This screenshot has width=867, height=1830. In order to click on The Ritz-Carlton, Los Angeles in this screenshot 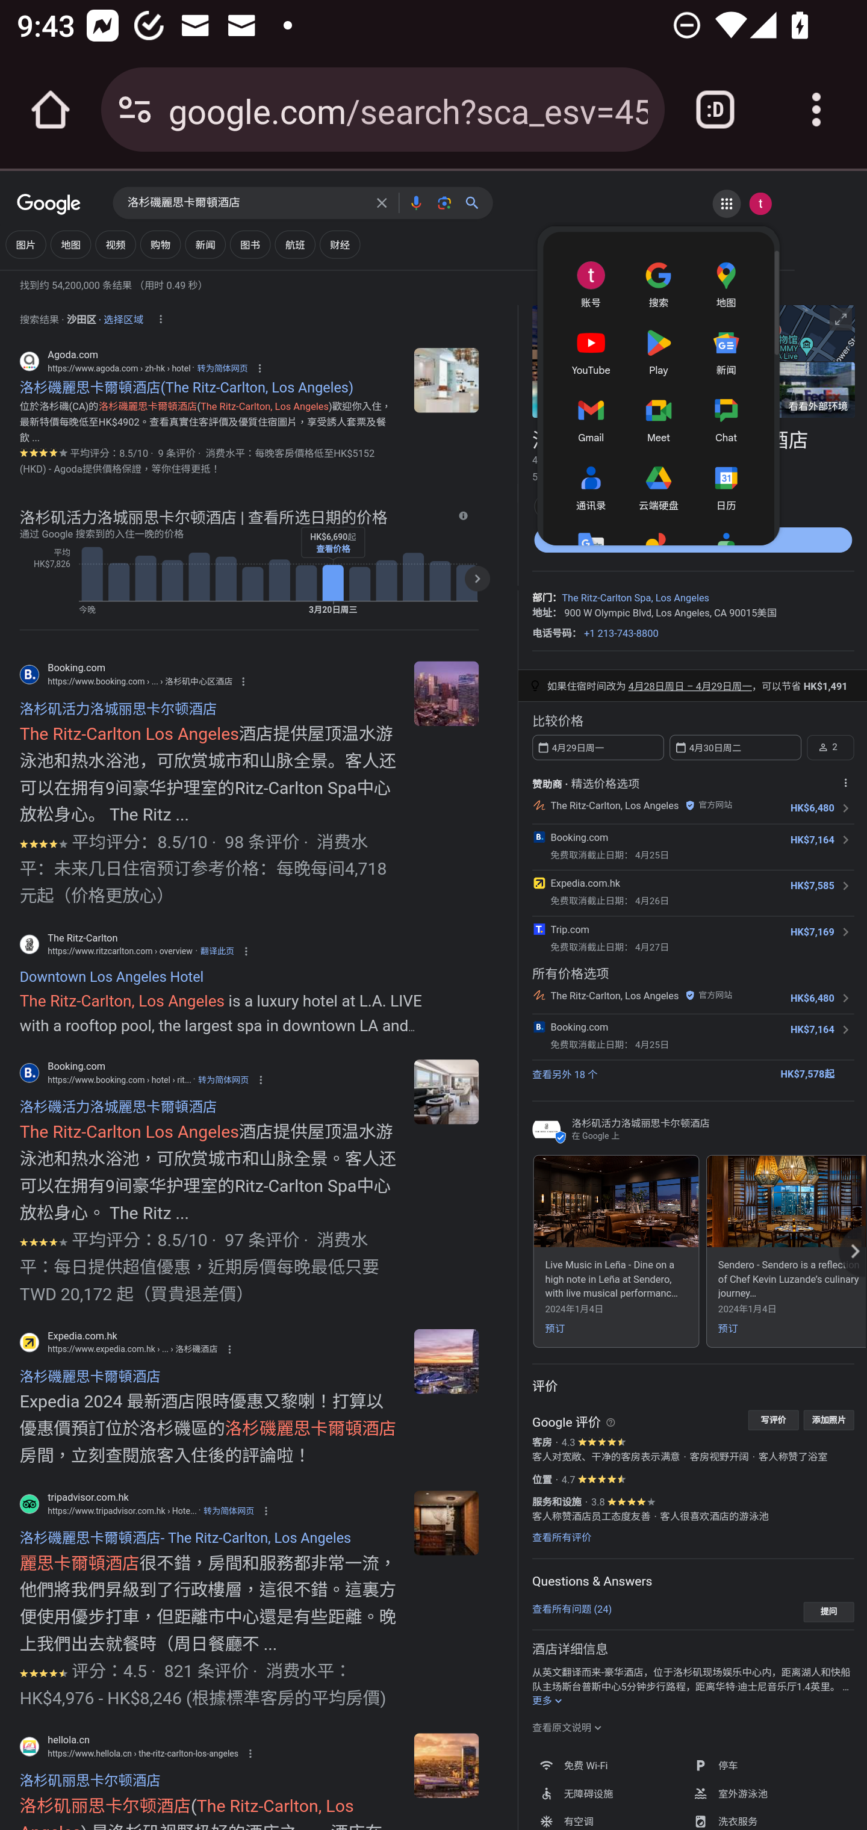, I will do `click(614, 805)`.